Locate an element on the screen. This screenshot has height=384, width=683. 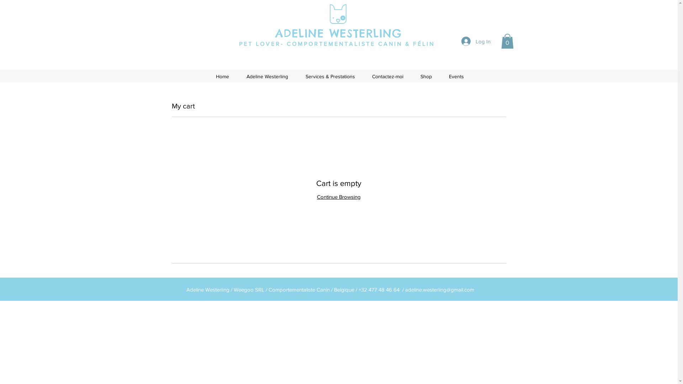
Shop is located at coordinates (426, 76).